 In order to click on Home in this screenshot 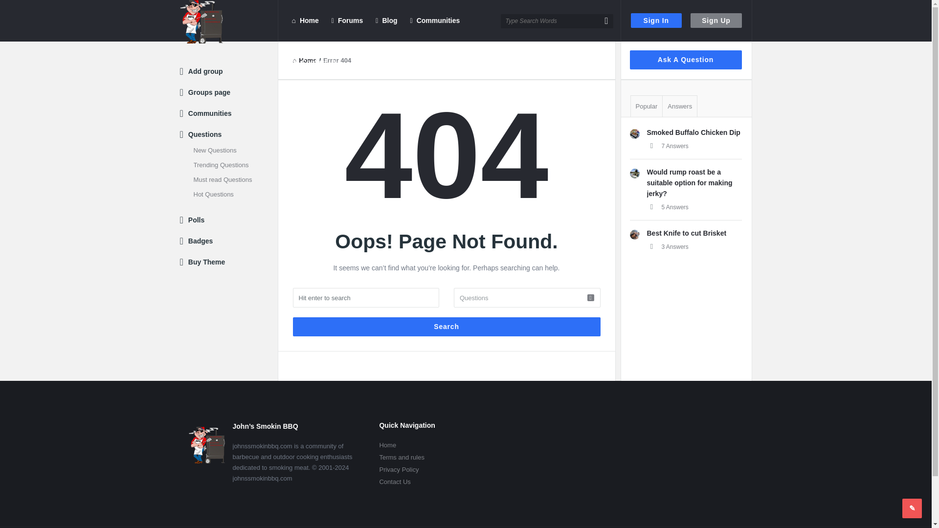, I will do `click(304, 60)`.